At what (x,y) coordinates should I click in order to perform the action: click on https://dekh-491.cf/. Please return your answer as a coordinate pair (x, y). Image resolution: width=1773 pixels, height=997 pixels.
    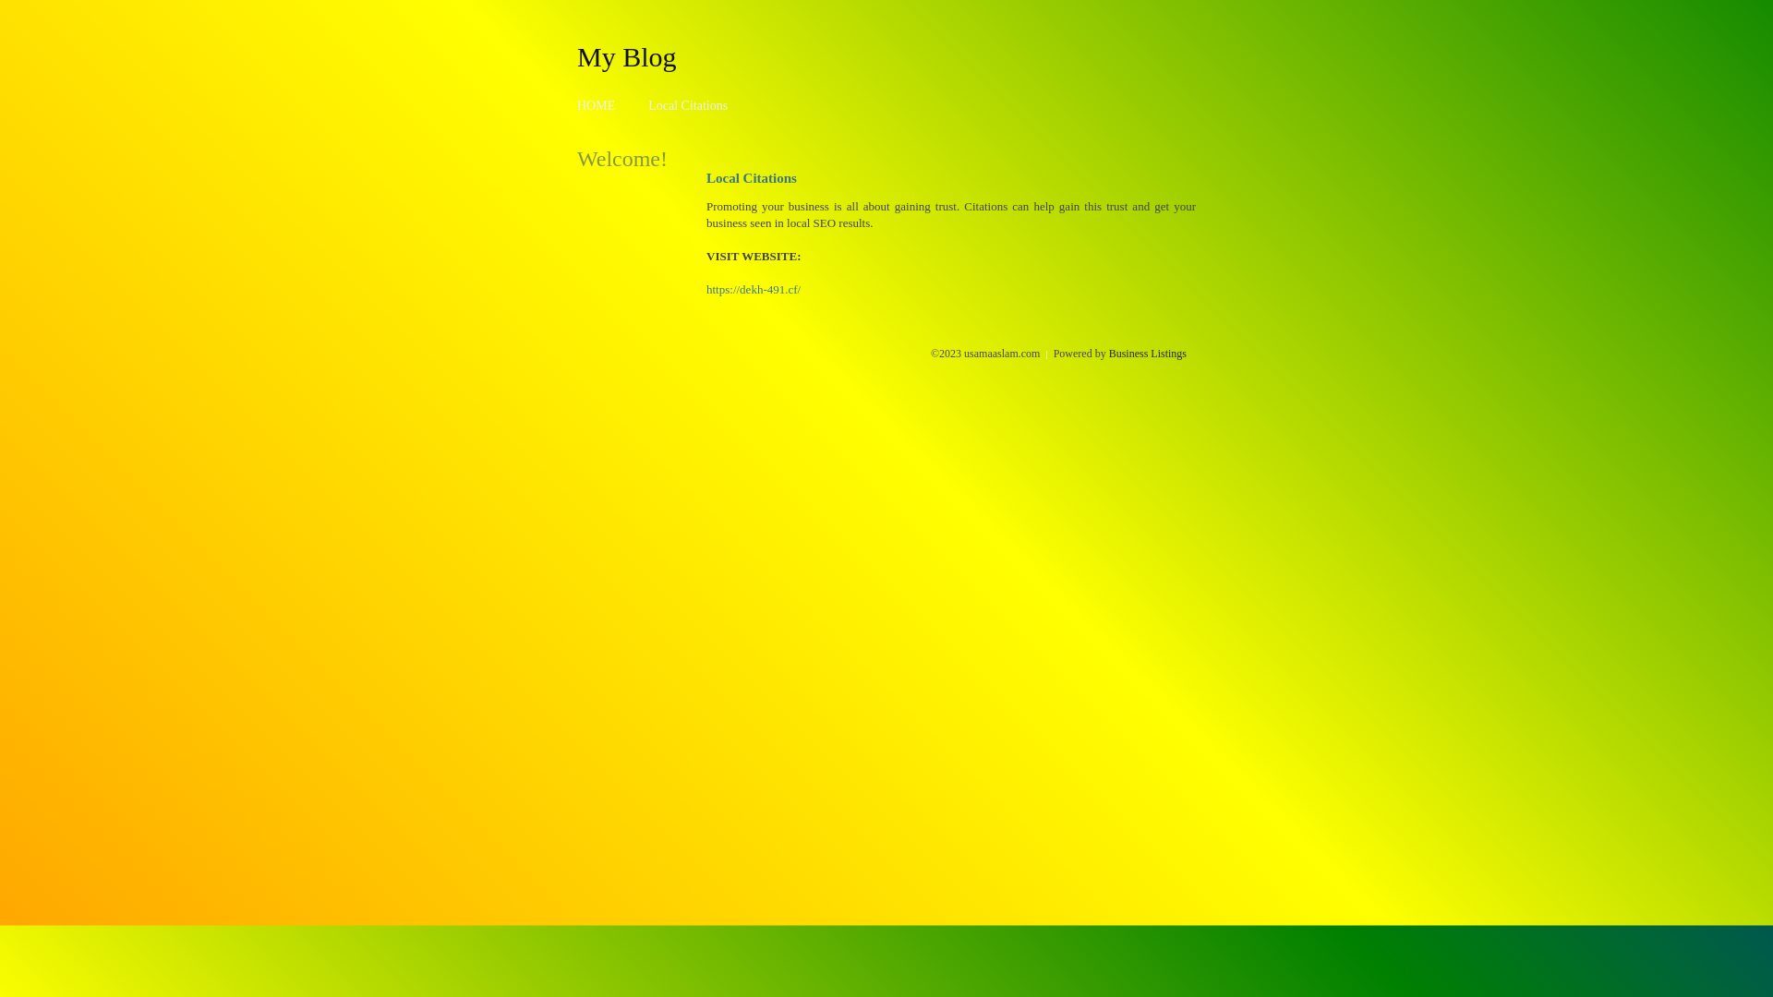
    Looking at the image, I should click on (754, 290).